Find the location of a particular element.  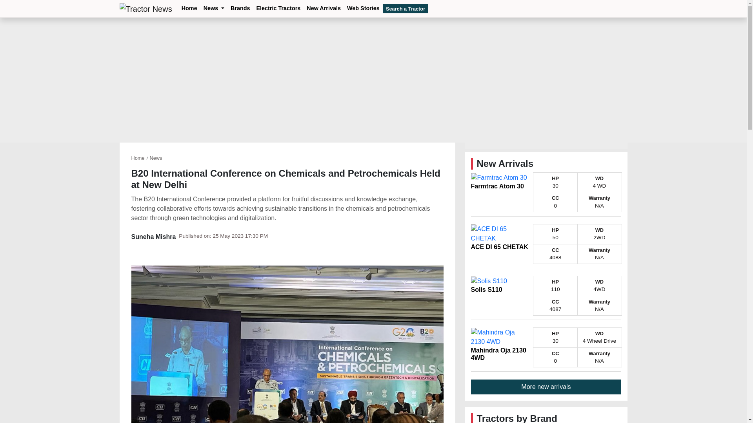

Suneha Mishra is located at coordinates (153, 237).